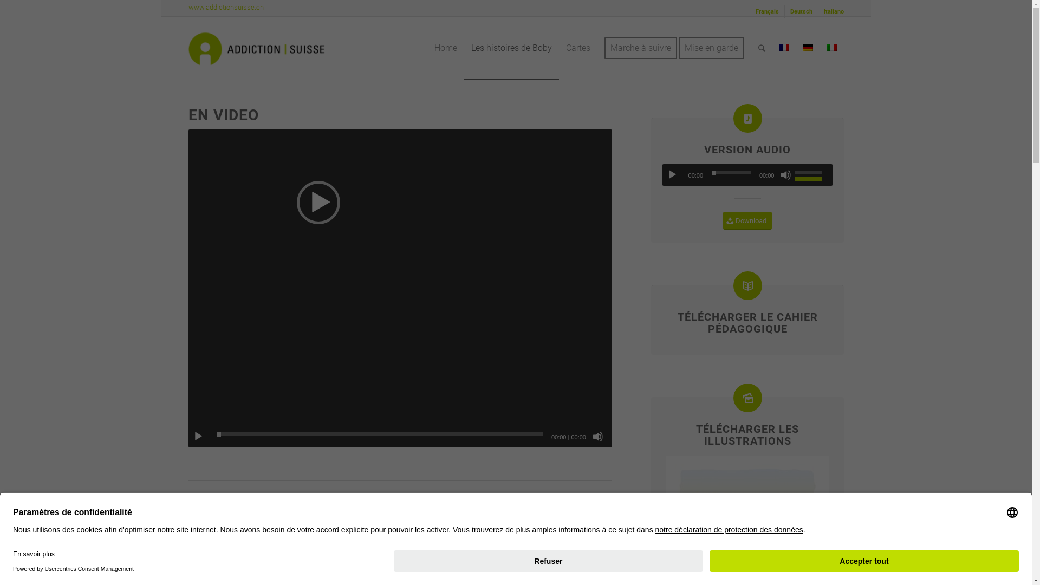 Image resolution: width=1040 pixels, height=585 pixels. I want to click on Lecture, so click(198, 437).